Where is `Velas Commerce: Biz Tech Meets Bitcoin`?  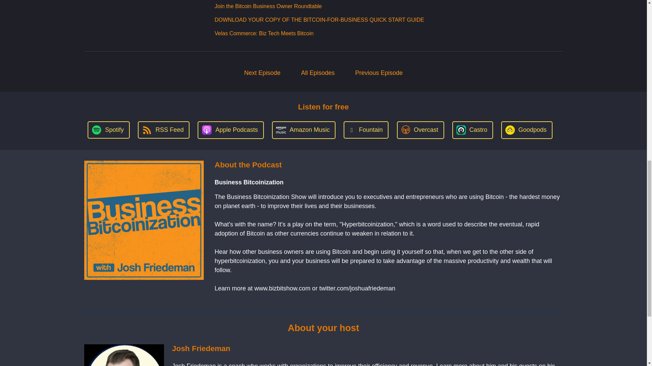
Velas Commerce: Biz Tech Meets Bitcoin is located at coordinates (264, 33).